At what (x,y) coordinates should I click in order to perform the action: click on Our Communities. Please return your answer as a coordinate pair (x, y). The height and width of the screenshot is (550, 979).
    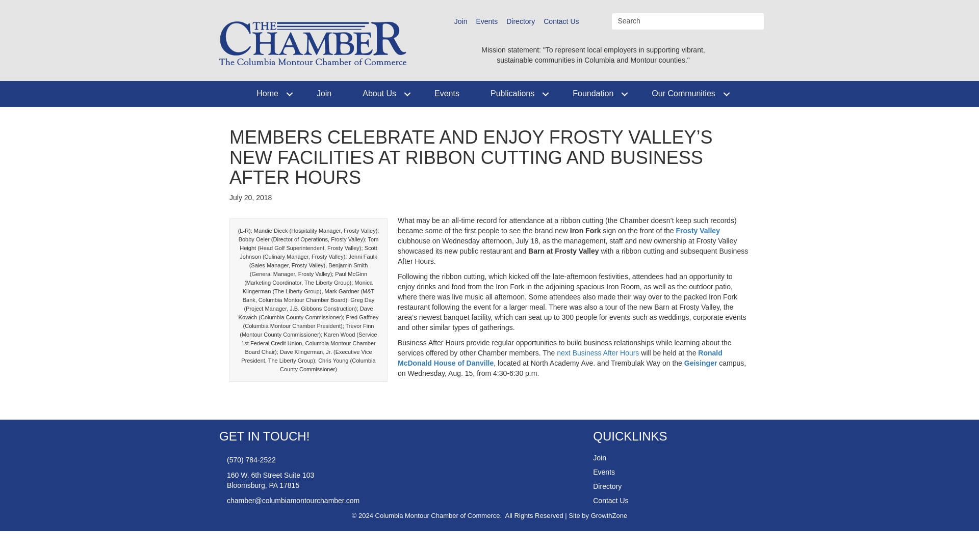
    Looking at the image, I should click on (686, 94).